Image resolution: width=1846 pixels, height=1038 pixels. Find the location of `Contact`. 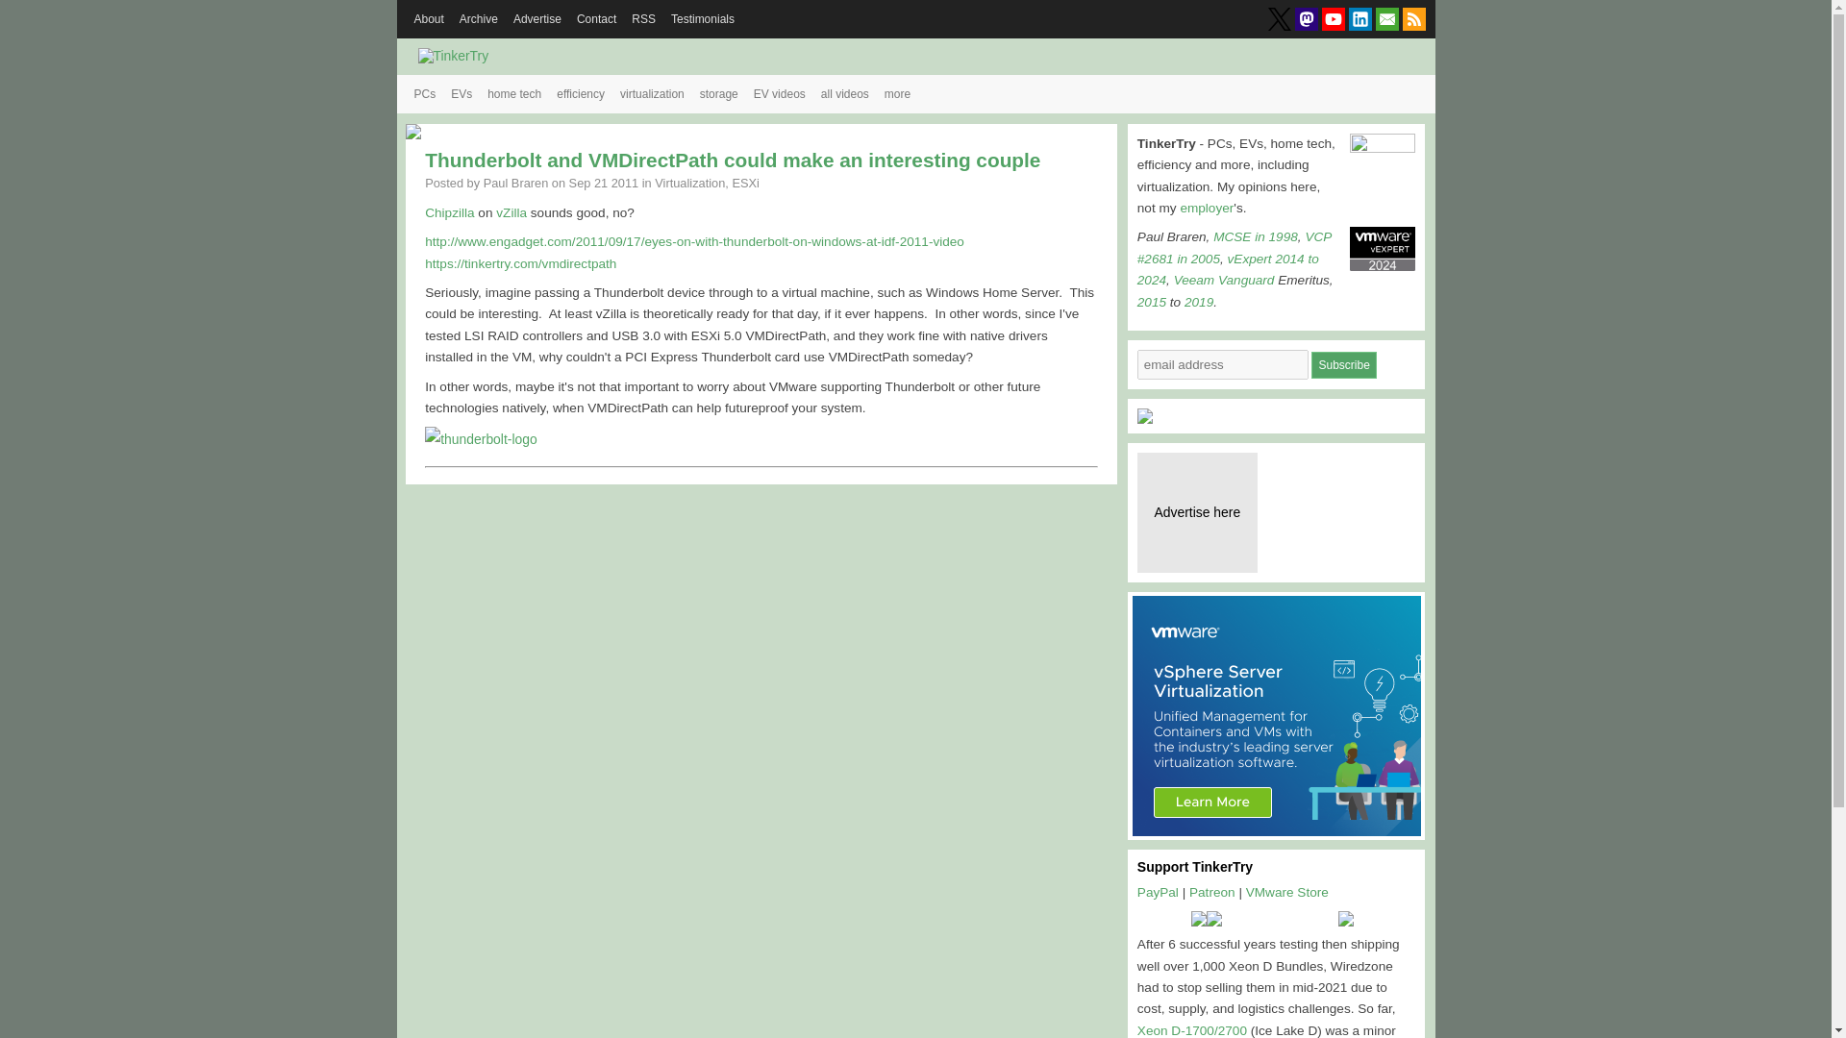

Contact is located at coordinates (596, 19).